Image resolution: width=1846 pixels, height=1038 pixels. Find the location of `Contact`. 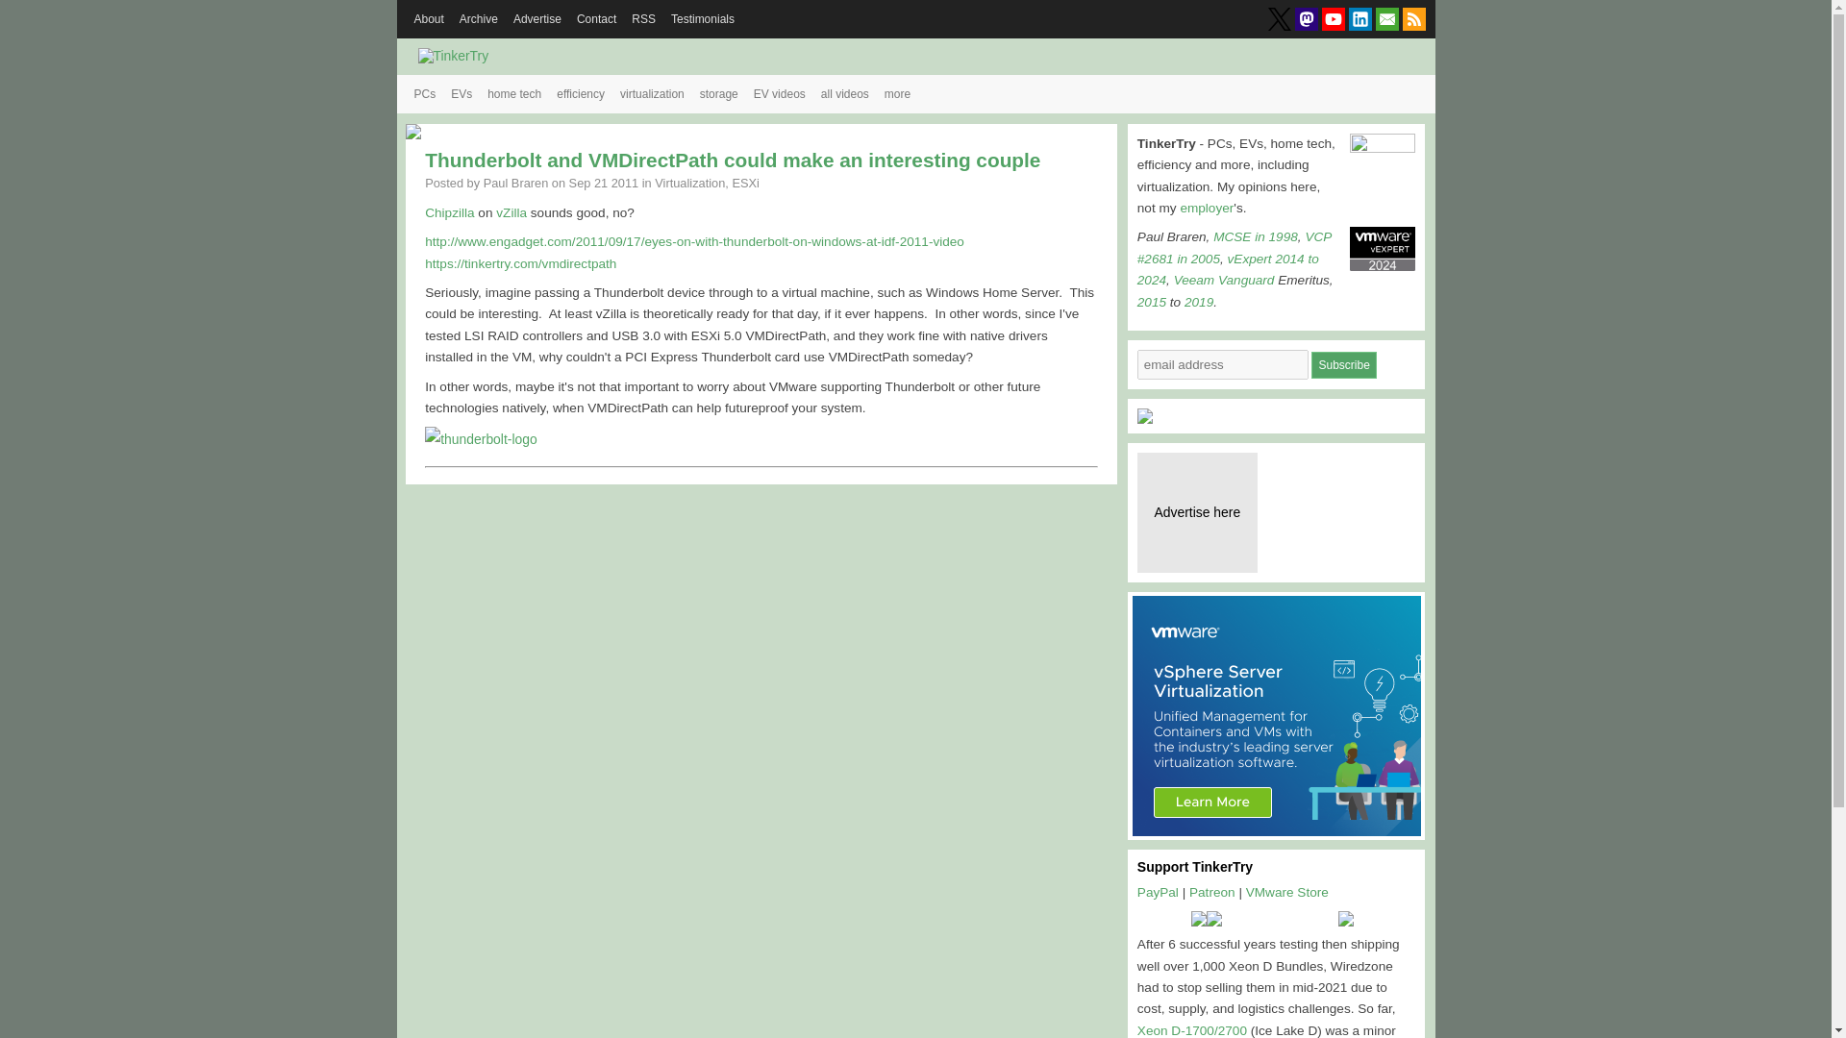

Contact is located at coordinates (596, 19).